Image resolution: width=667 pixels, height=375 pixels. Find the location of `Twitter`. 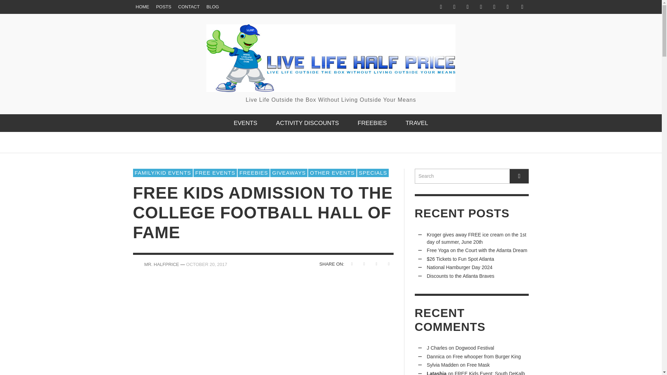

Twitter is located at coordinates (507, 7).